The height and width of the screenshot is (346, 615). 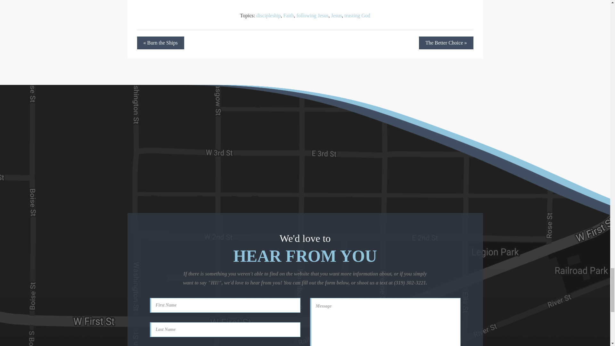 I want to click on Jesus, so click(x=336, y=15).